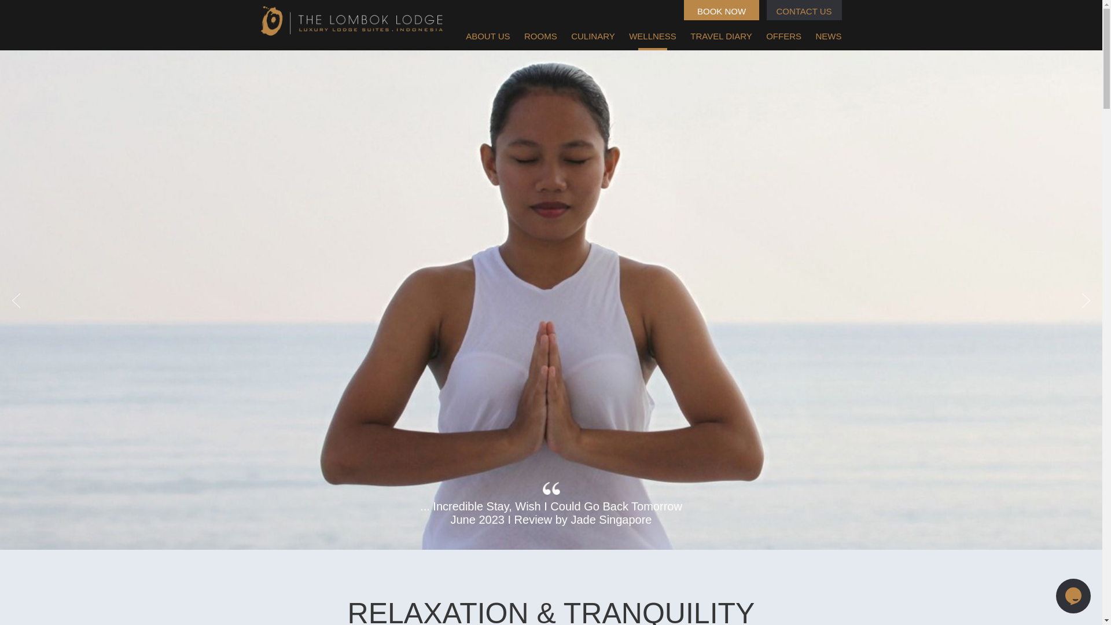 The image size is (1111, 625). Describe the element at coordinates (487, 36) in the screenshot. I see `ABOUT US` at that location.